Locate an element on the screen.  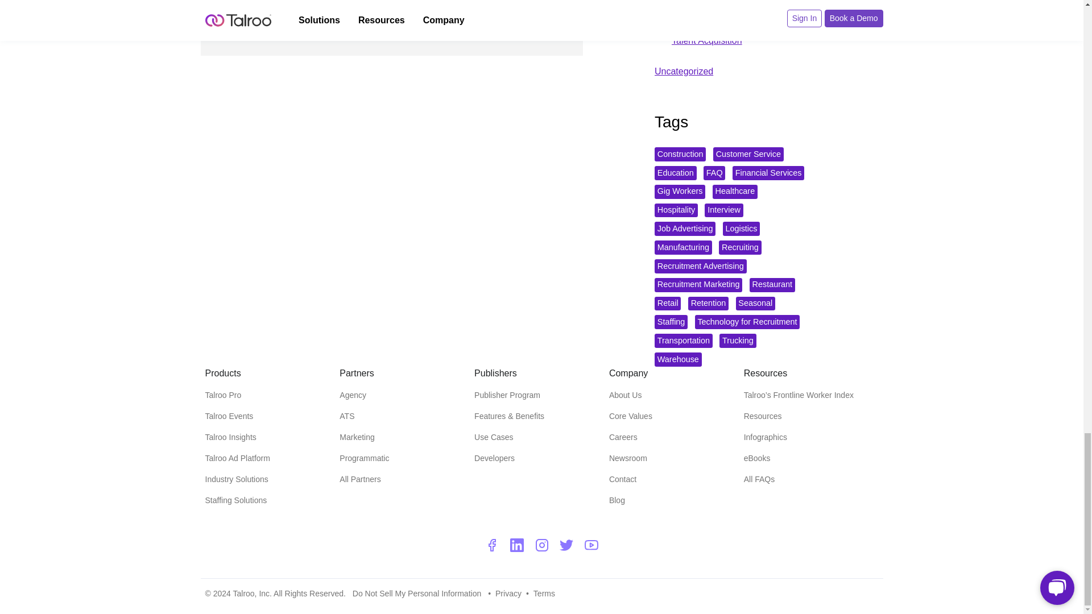
Hospitality Tag is located at coordinates (676, 210).